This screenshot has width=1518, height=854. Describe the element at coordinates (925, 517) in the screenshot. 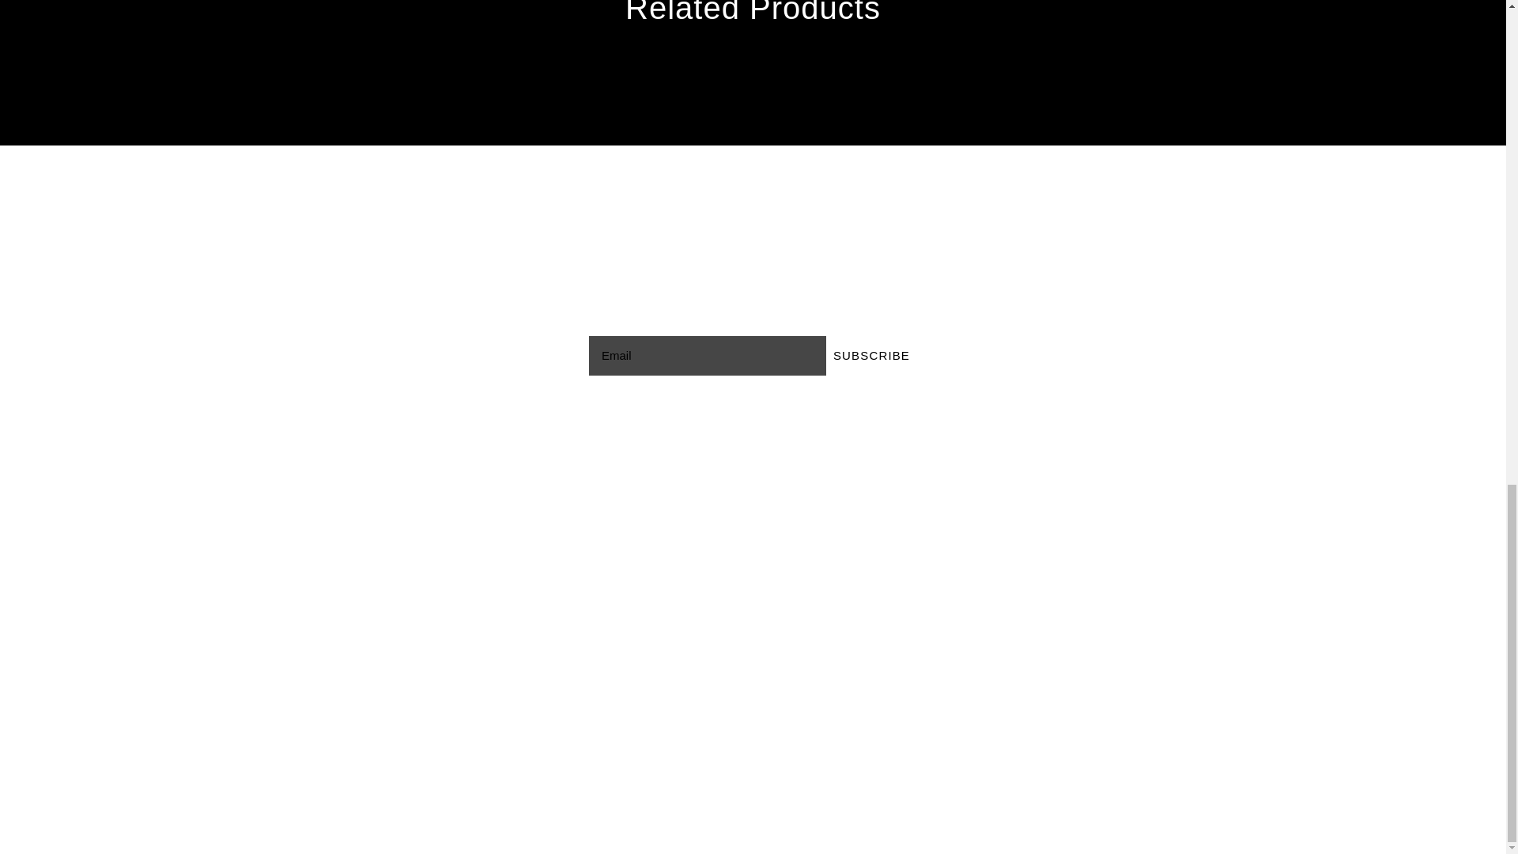

I see `Seminar` at that location.